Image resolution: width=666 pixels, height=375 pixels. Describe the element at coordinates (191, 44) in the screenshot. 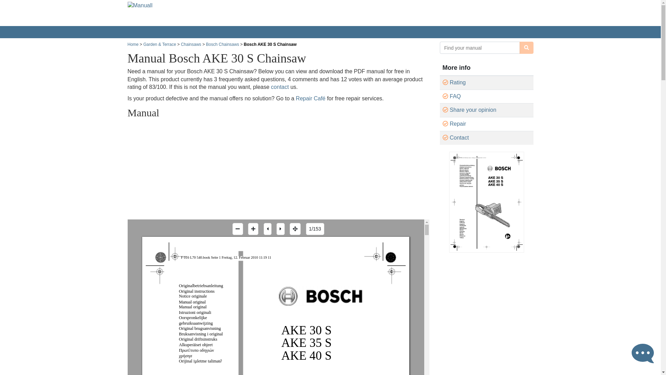

I see `Chainsaws` at that location.